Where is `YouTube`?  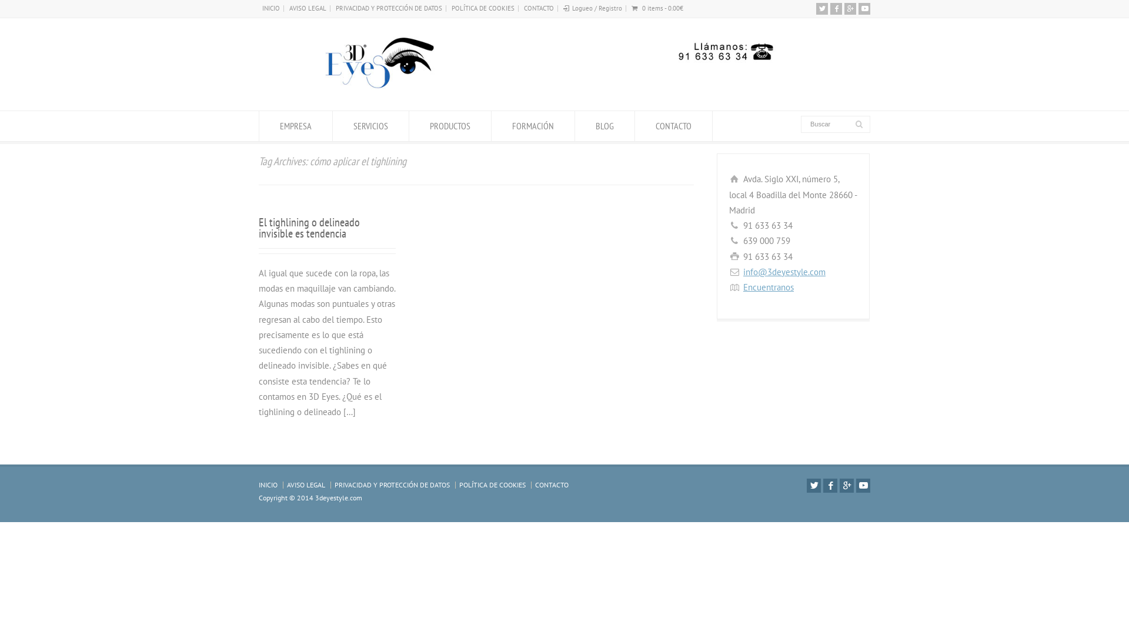 YouTube is located at coordinates (863, 486).